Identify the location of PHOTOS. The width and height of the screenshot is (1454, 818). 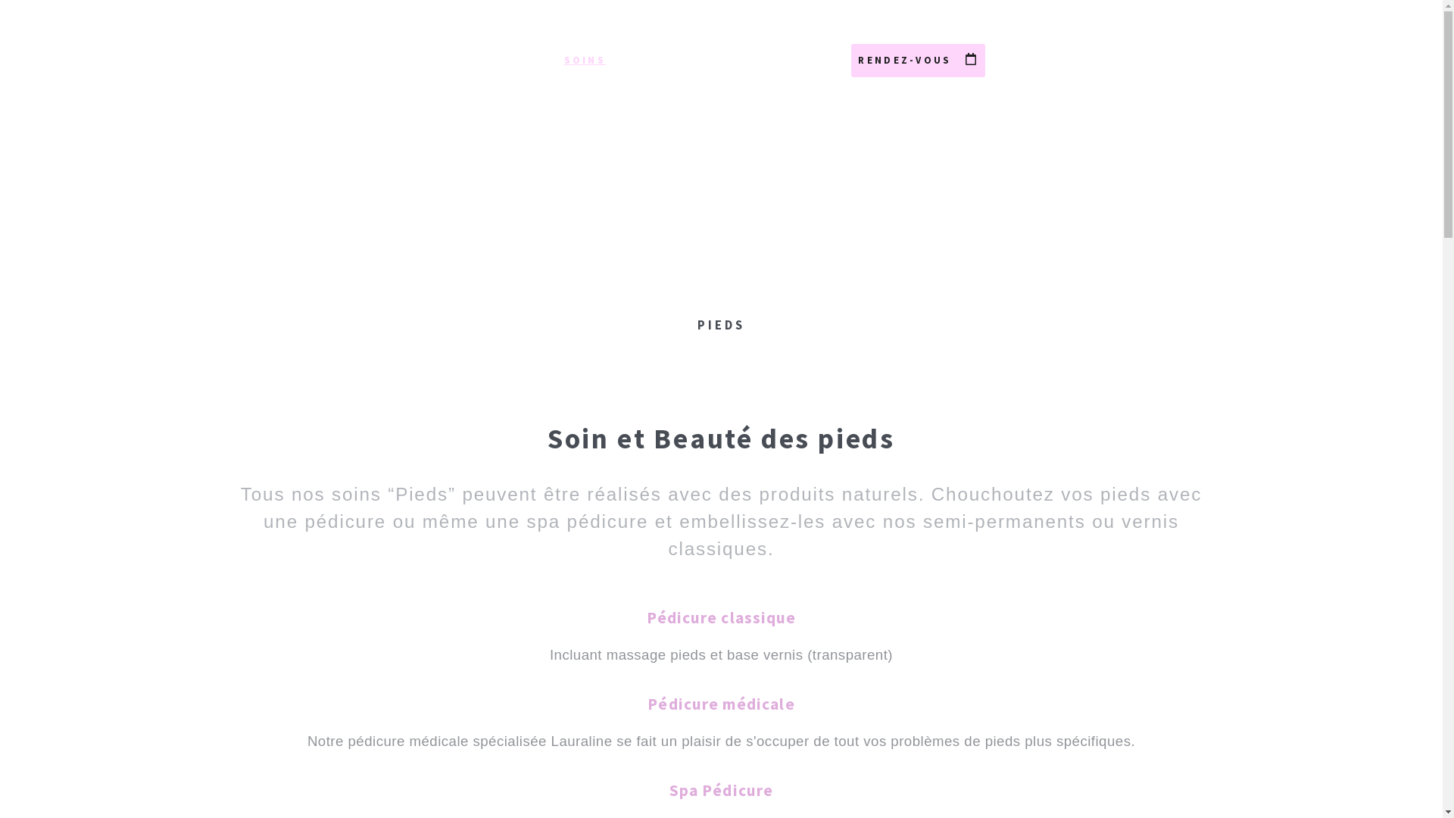
(775, 61).